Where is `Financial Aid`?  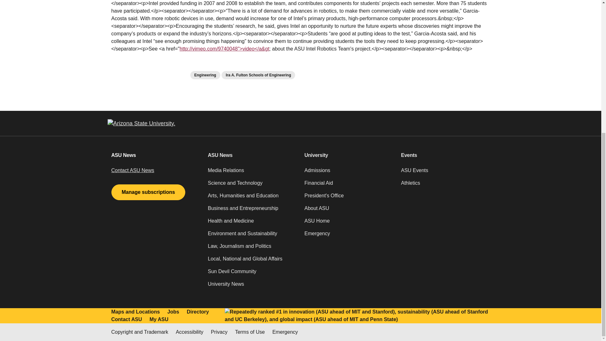
Financial Aid is located at coordinates (348, 186).